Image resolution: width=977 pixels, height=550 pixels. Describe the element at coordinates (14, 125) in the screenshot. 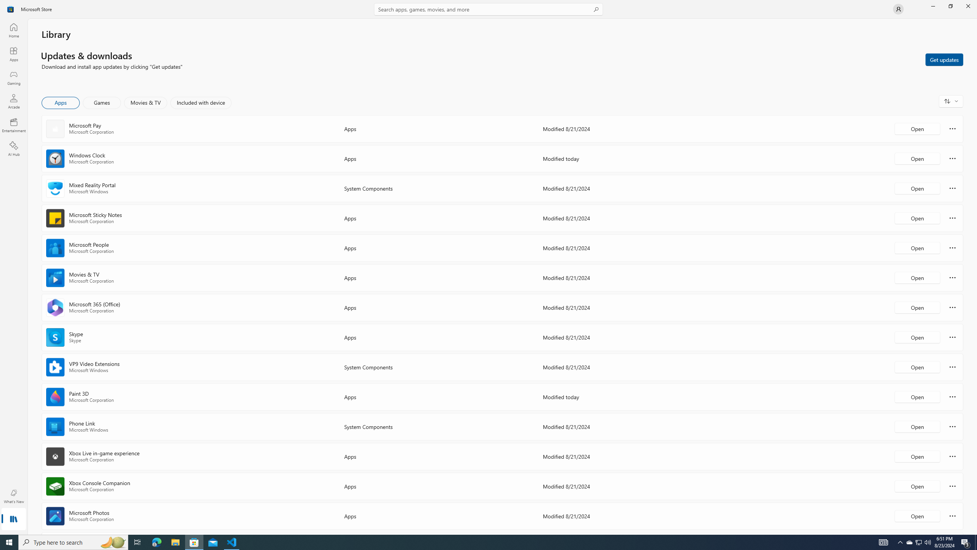

I see `Entertainment` at that location.